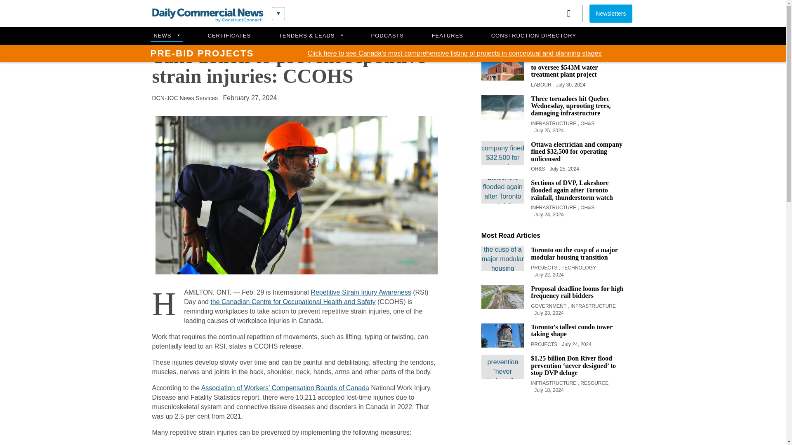 The width and height of the screenshot is (792, 445). What do you see at coordinates (610, 13) in the screenshot?
I see `Newsletters` at bounding box center [610, 13].